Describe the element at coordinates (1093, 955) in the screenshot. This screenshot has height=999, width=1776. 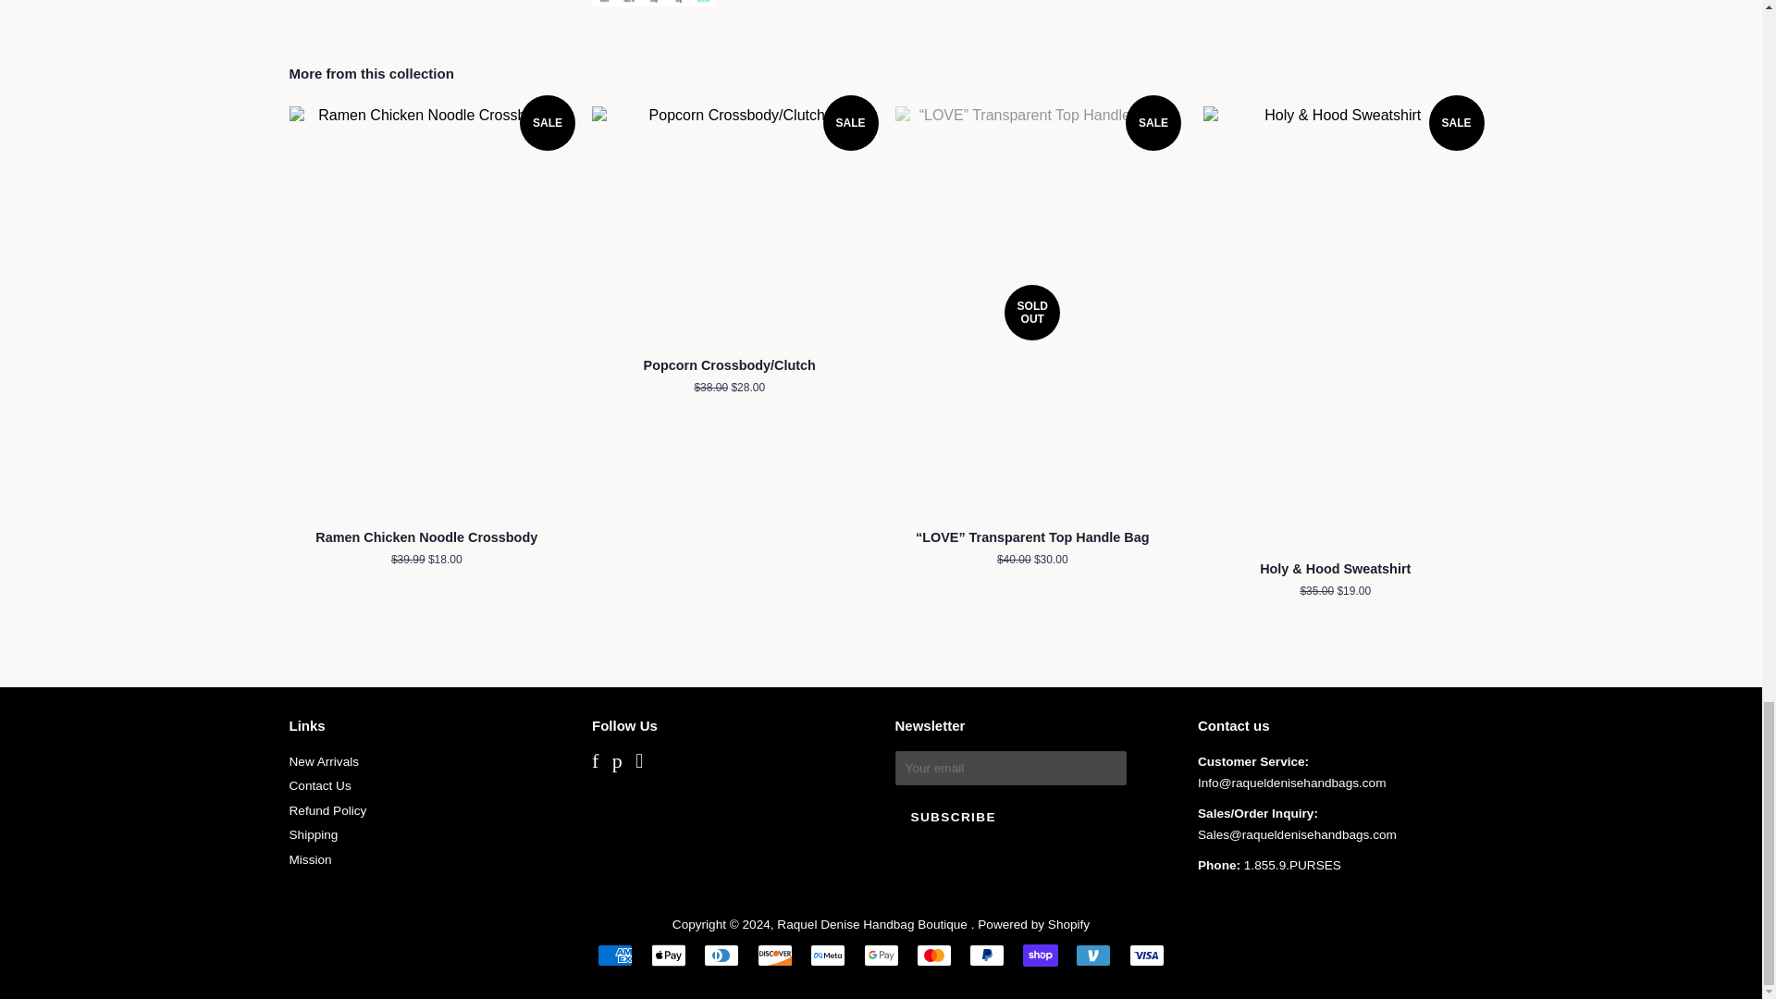
I see `Venmo` at that location.